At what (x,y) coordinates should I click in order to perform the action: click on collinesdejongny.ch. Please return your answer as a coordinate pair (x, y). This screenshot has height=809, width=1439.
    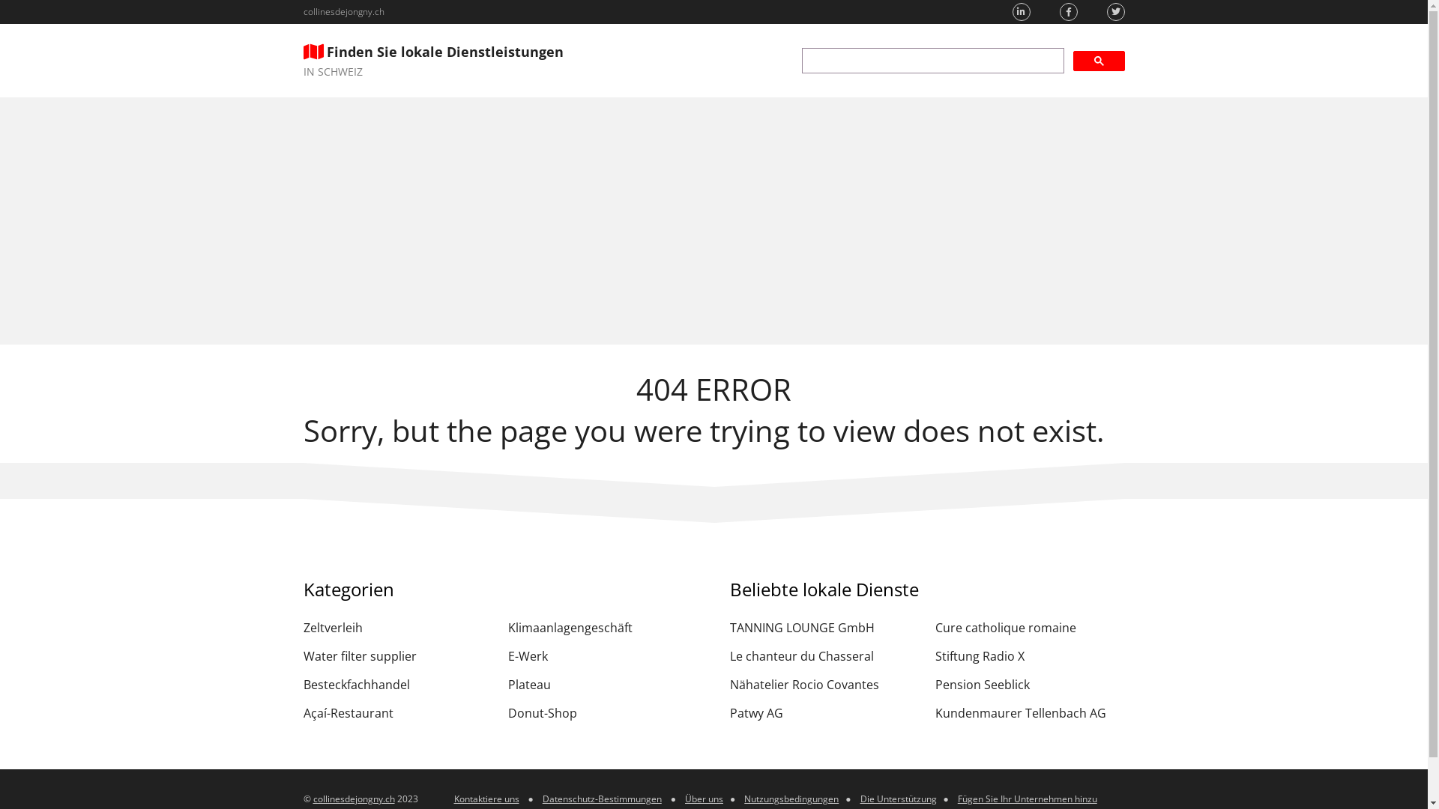
    Looking at the image, I should click on (343, 12).